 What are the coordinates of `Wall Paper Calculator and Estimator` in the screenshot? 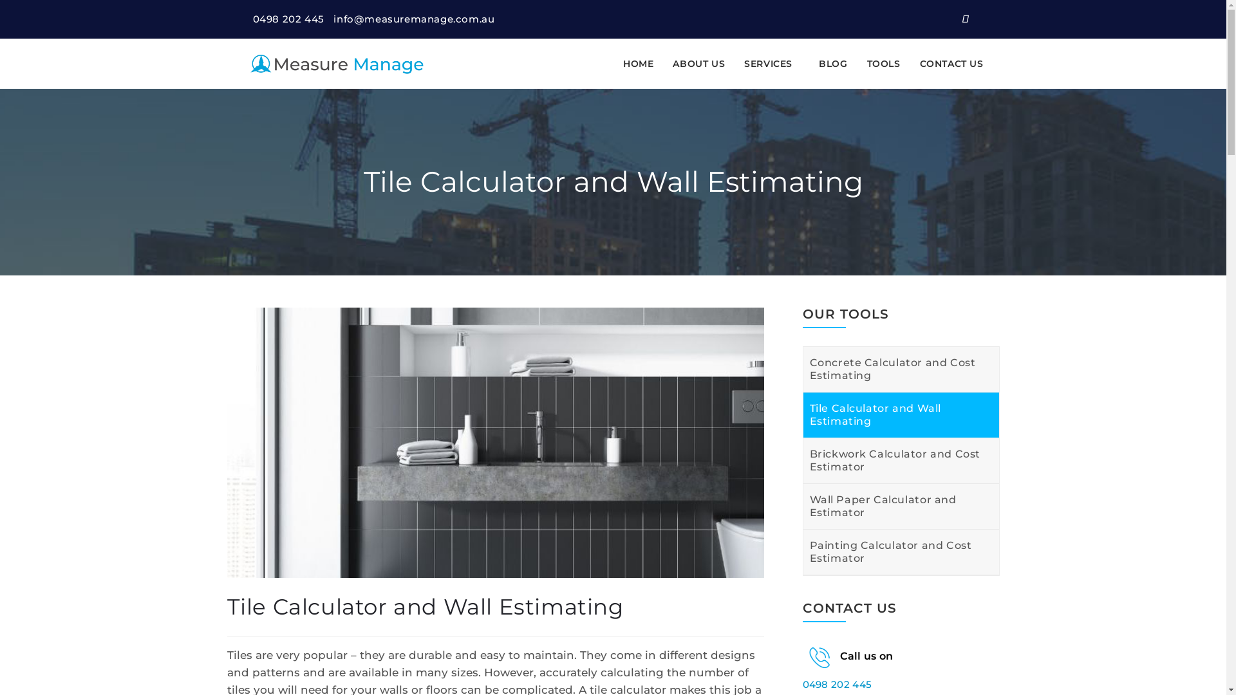 It's located at (901, 506).